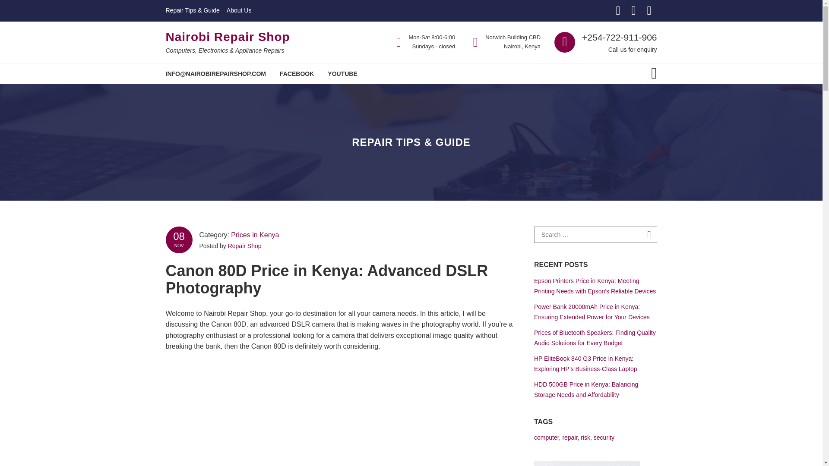 Image resolution: width=829 pixels, height=466 pixels. What do you see at coordinates (245, 246) in the screenshot?
I see `Posts by Repair Shop` at bounding box center [245, 246].